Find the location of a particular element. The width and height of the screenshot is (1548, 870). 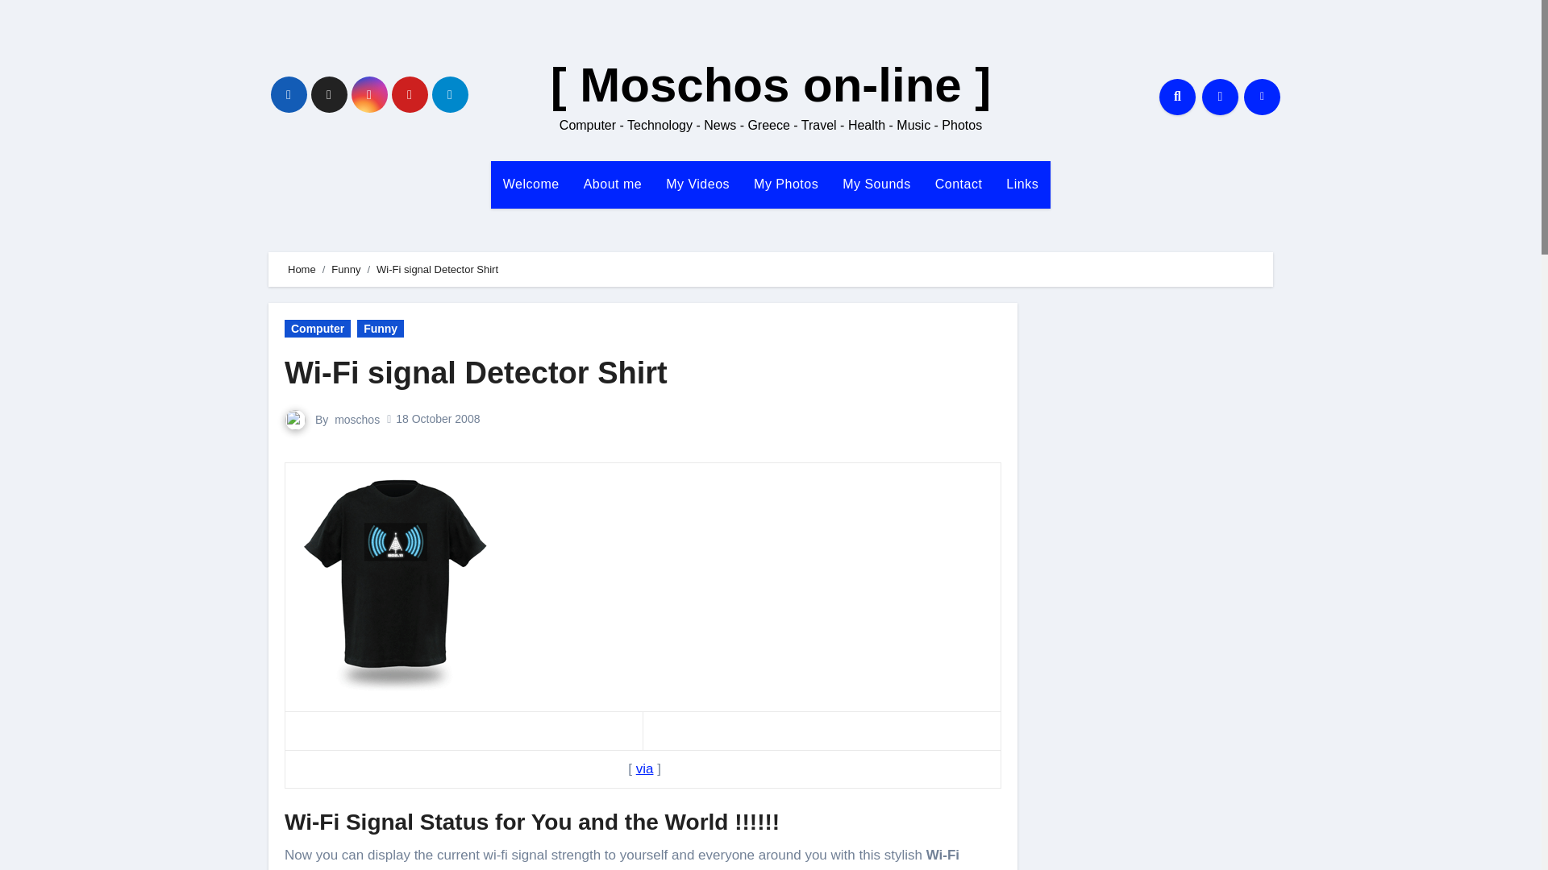

18 October 2008 is located at coordinates (438, 419).